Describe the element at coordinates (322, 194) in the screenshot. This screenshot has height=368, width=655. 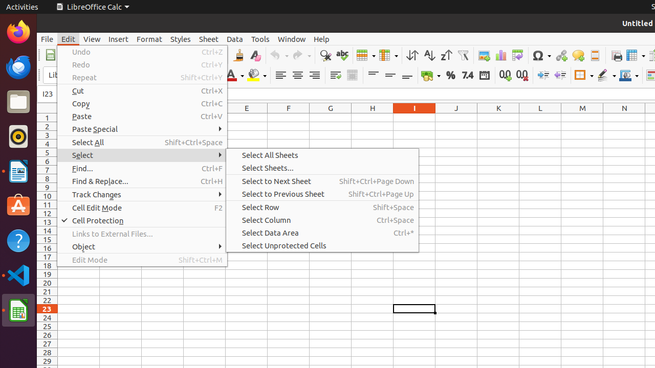
I see `Select to Previous Sheet` at that location.